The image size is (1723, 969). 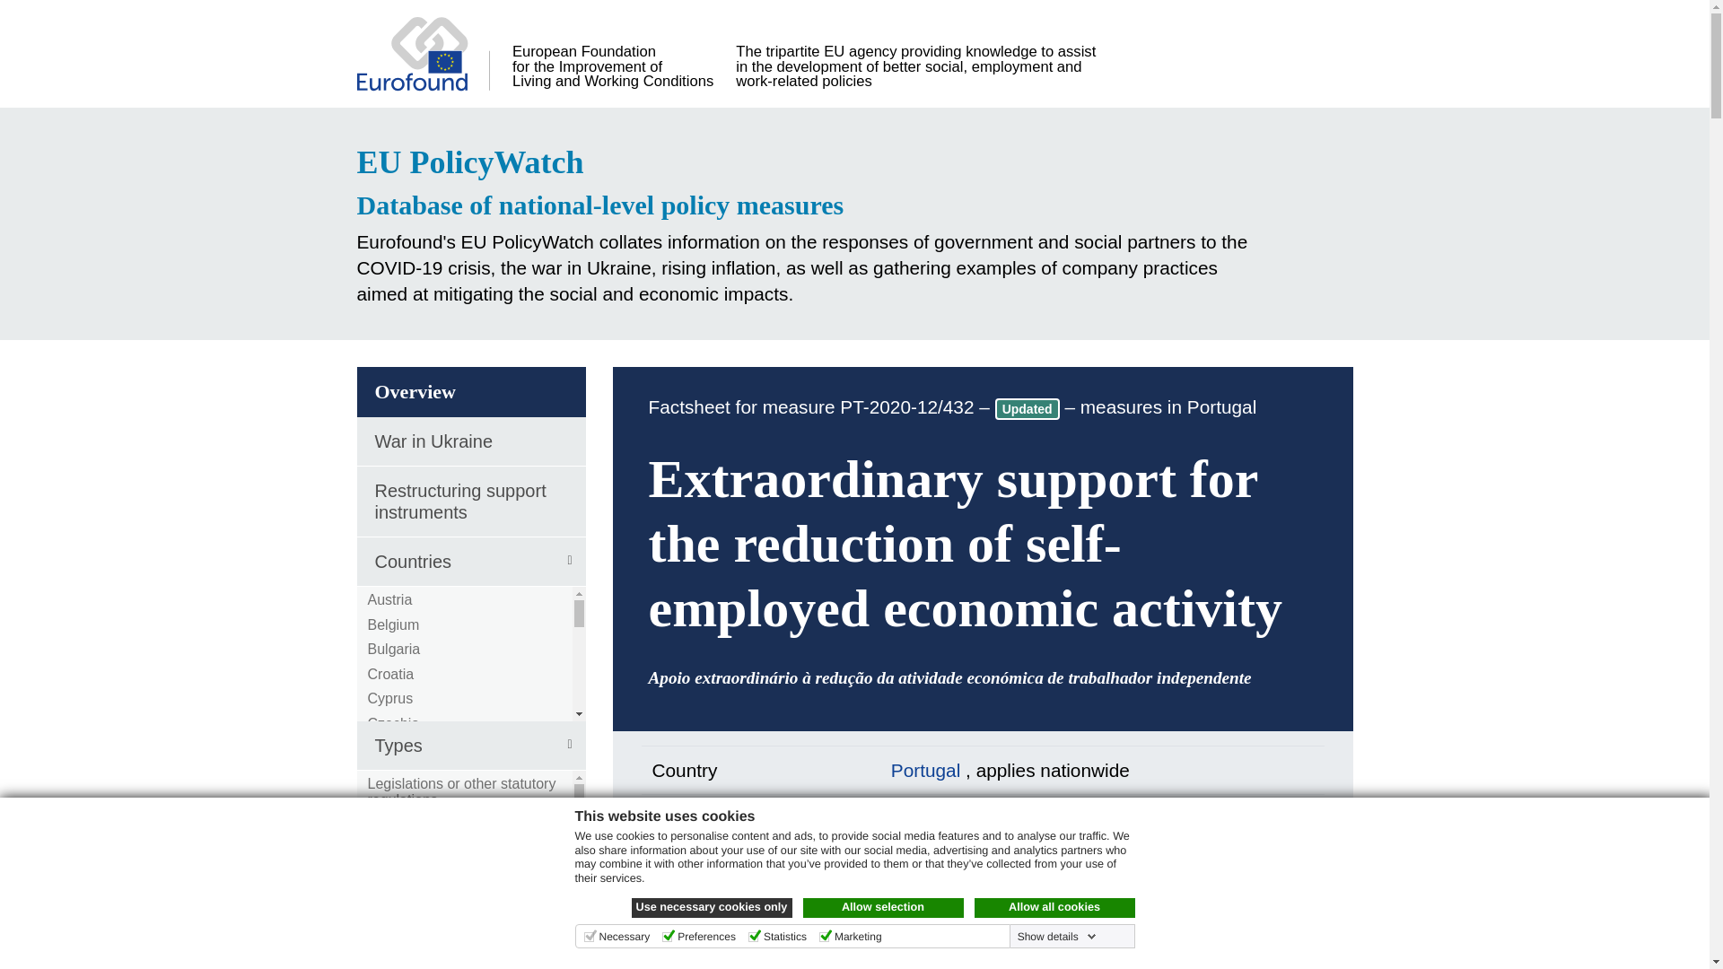 What do you see at coordinates (1055, 908) in the screenshot?
I see `Allow all cookies` at bounding box center [1055, 908].